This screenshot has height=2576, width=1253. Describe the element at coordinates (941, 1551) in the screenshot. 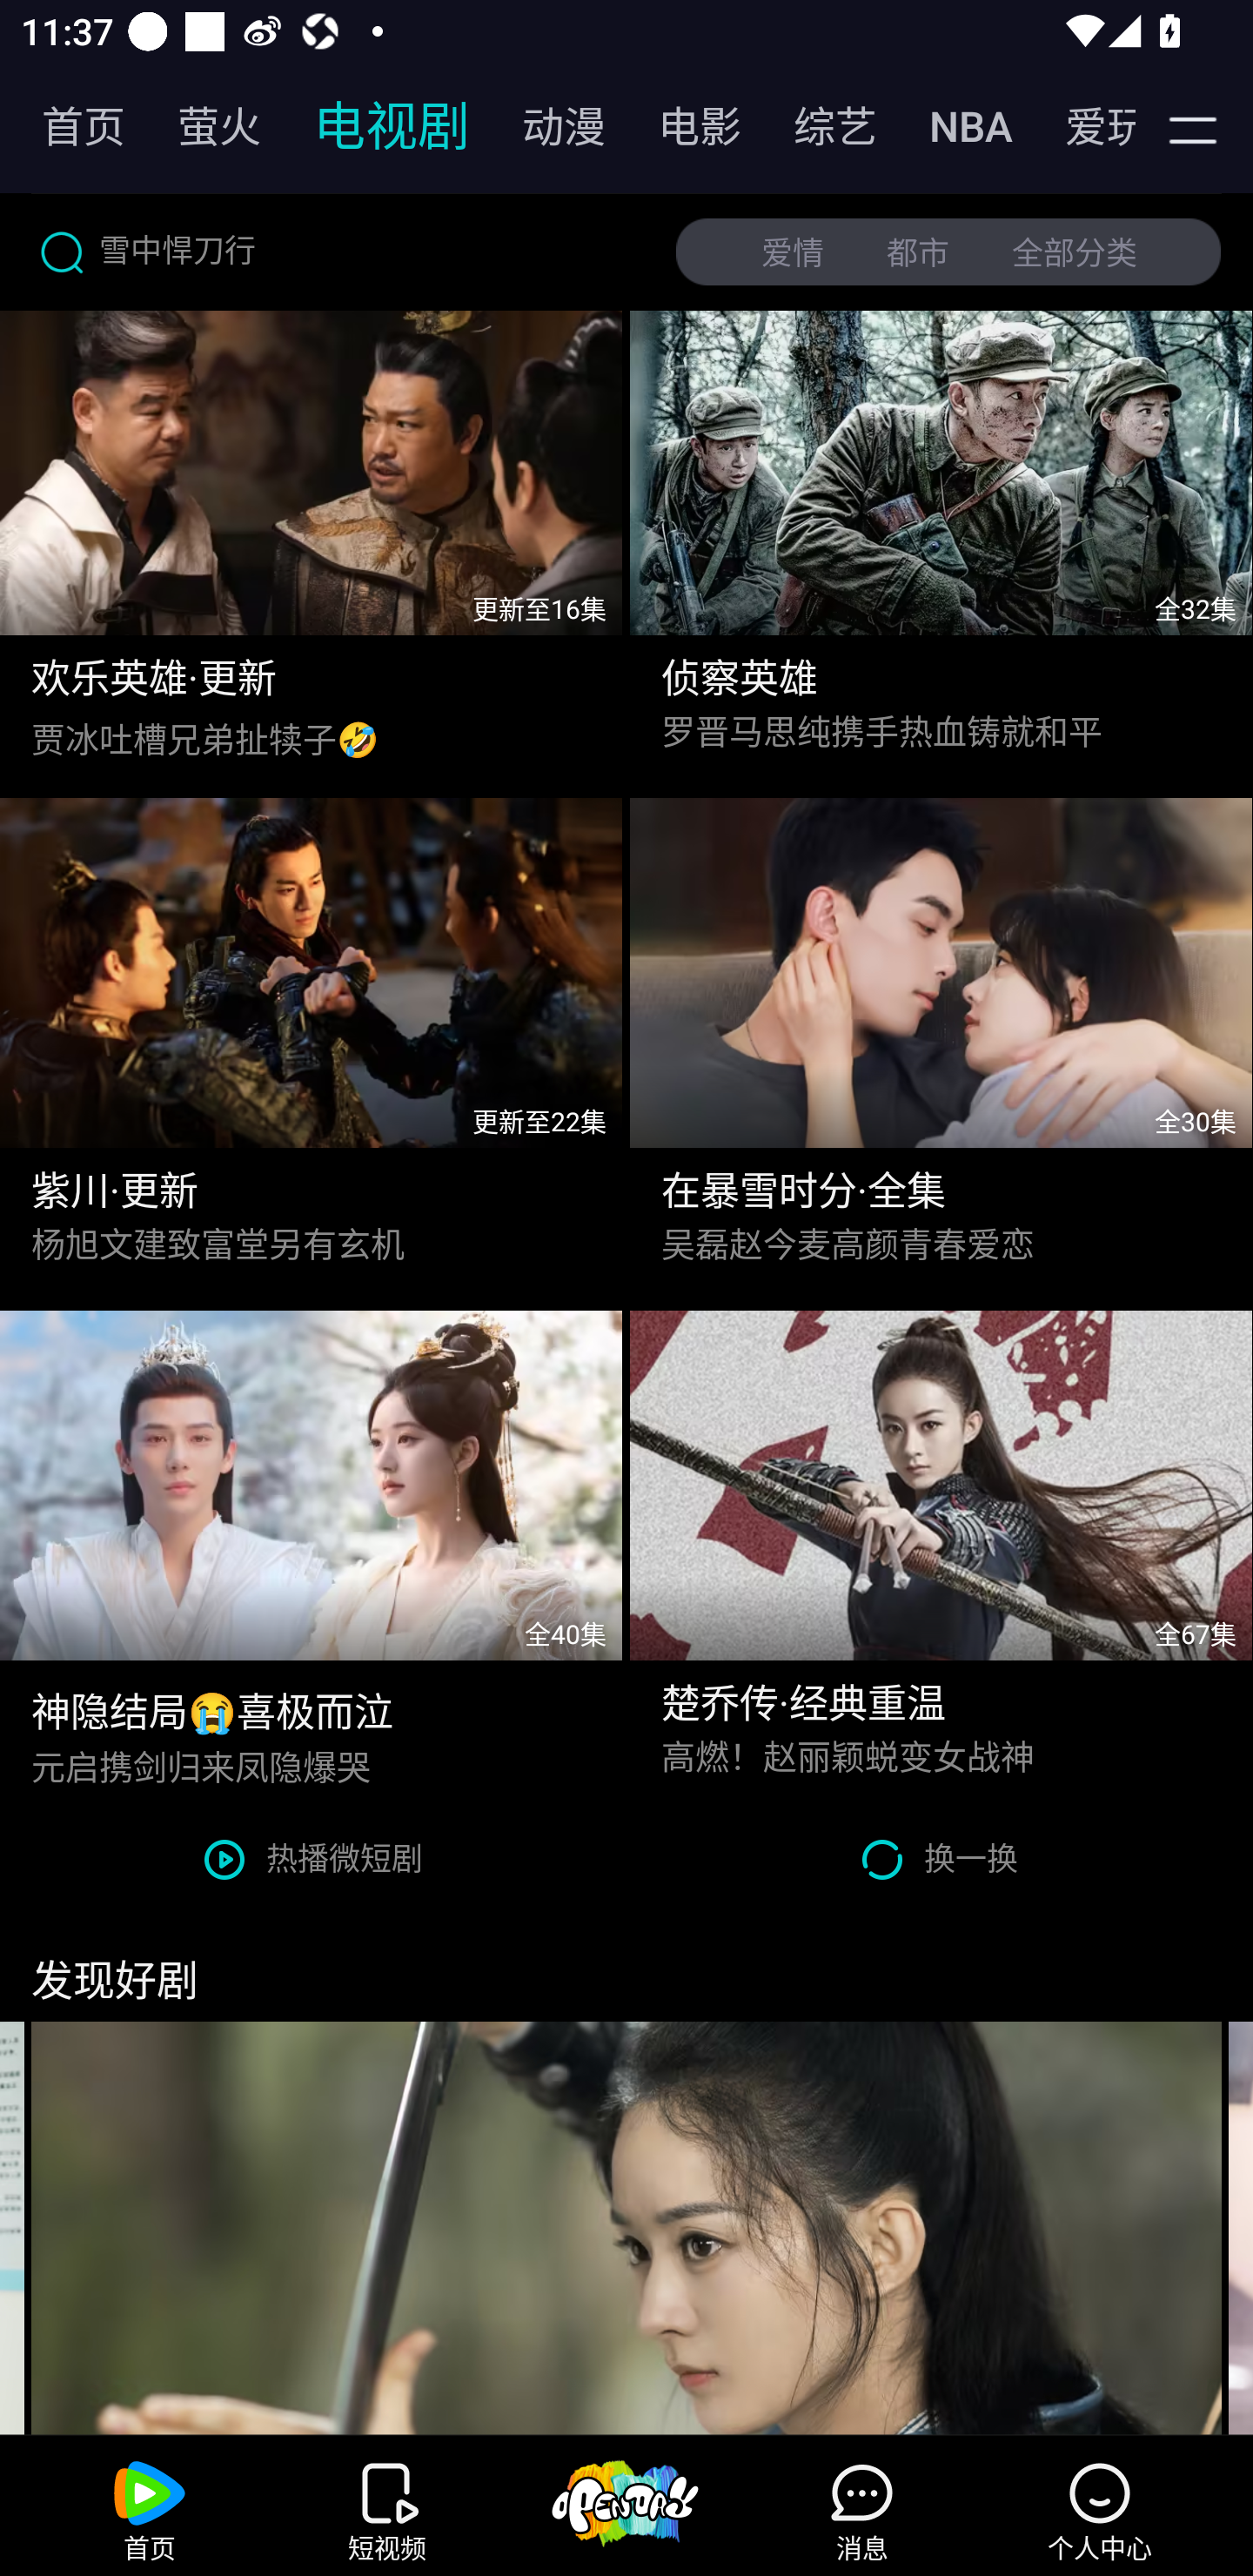

I see `楚乔传·经典重温,全67集,链接 楚乔传·经典重温 高燃！赵丽颖蜕变女战神` at that location.